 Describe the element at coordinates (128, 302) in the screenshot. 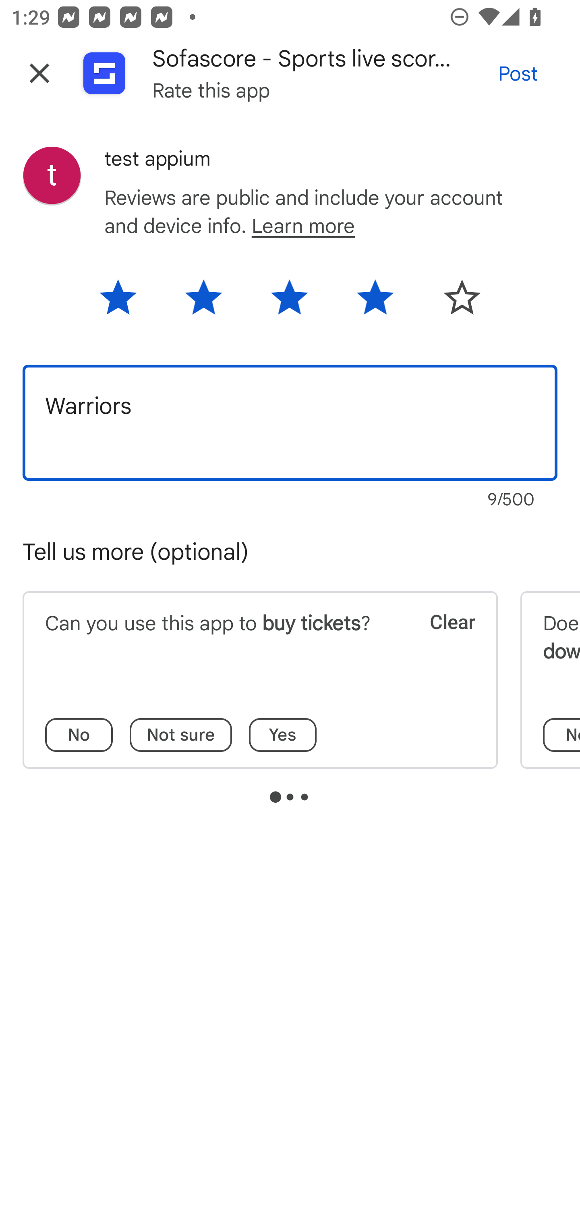

I see `First star selected` at that location.